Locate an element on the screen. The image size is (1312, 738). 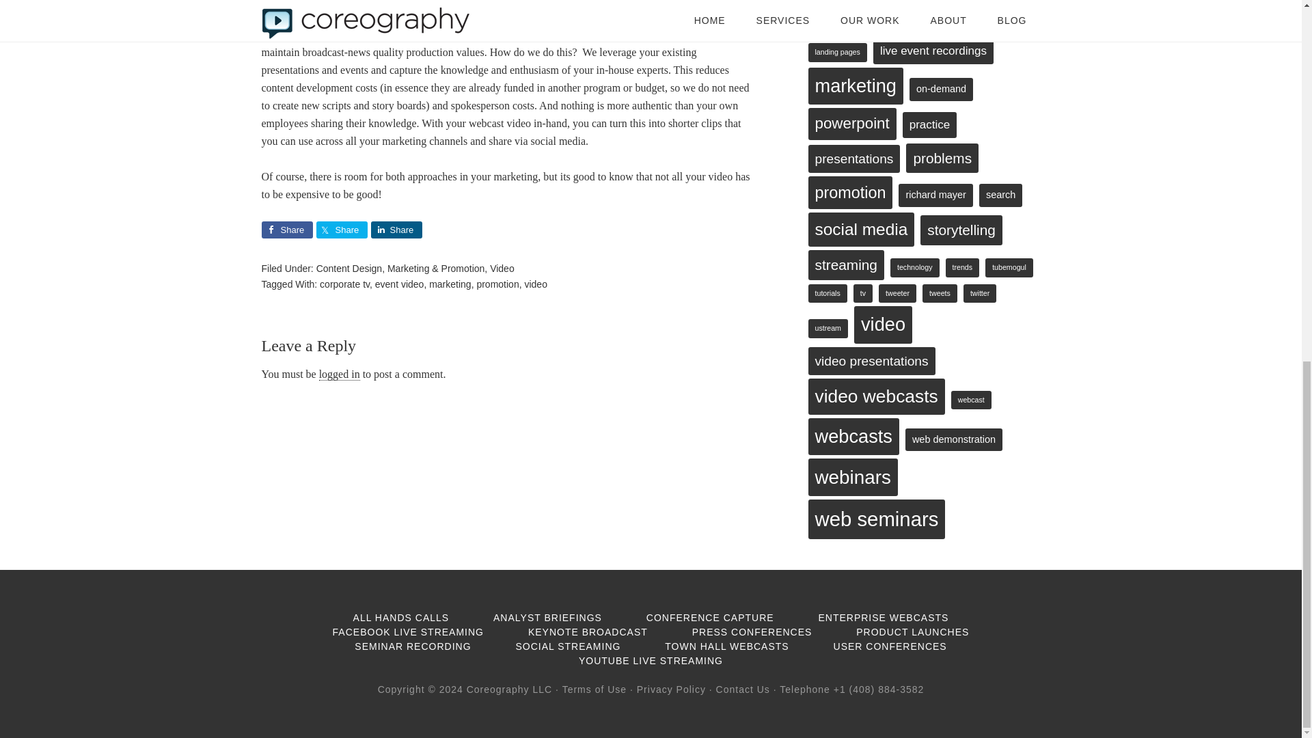
corporate tv is located at coordinates (344, 284).